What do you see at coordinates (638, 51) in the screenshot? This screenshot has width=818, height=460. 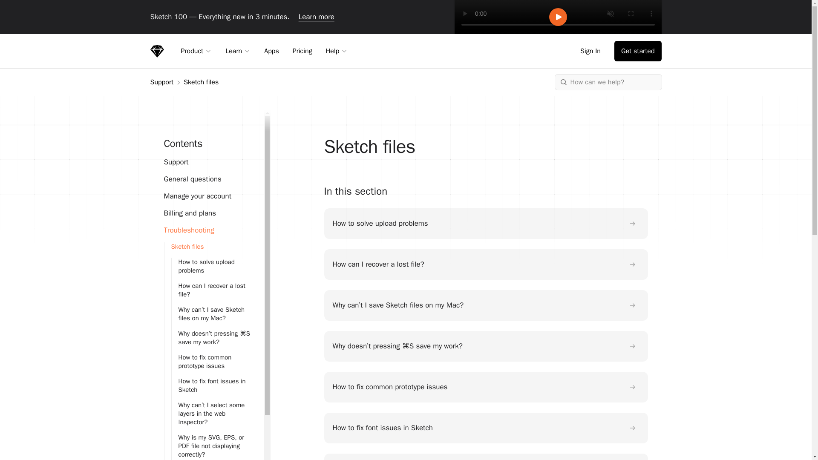 I see `Get started` at bounding box center [638, 51].